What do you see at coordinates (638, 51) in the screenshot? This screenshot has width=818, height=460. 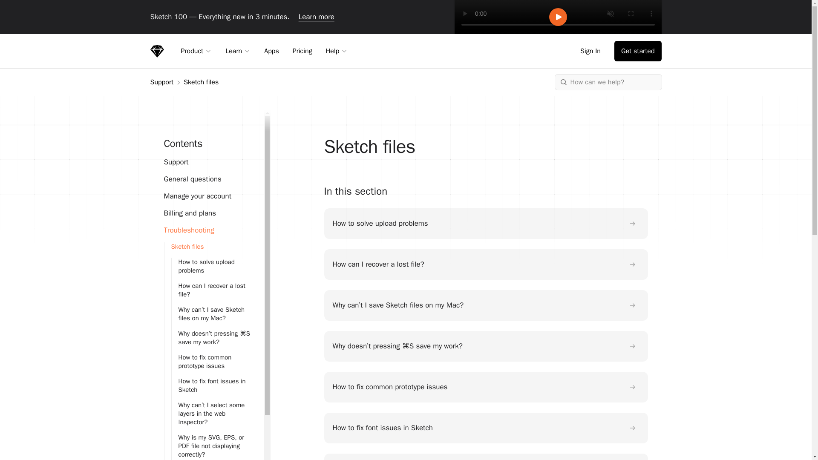 I see `Get started` at bounding box center [638, 51].